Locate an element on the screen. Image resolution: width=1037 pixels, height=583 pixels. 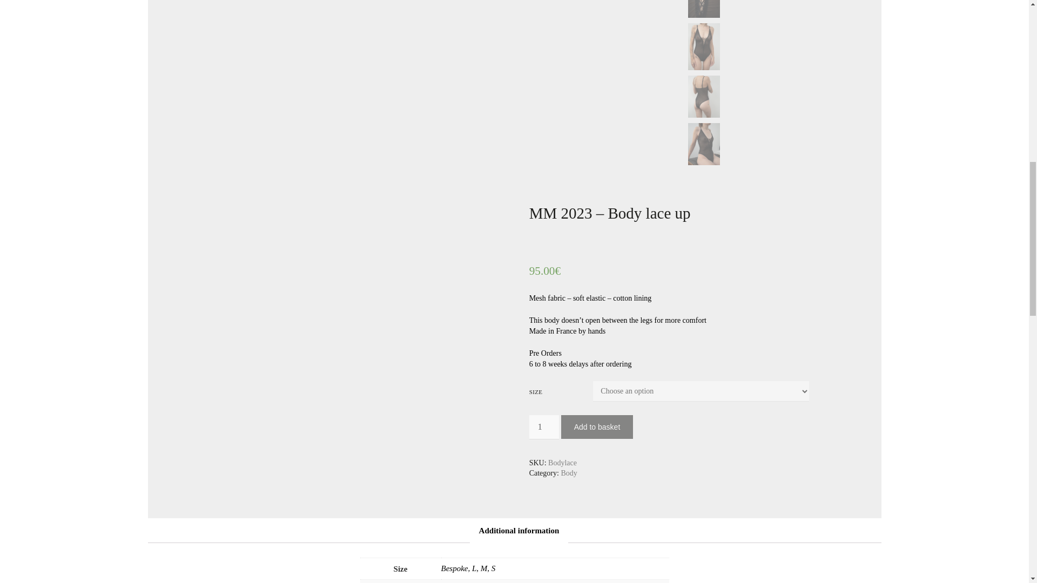
1 is located at coordinates (543, 427).